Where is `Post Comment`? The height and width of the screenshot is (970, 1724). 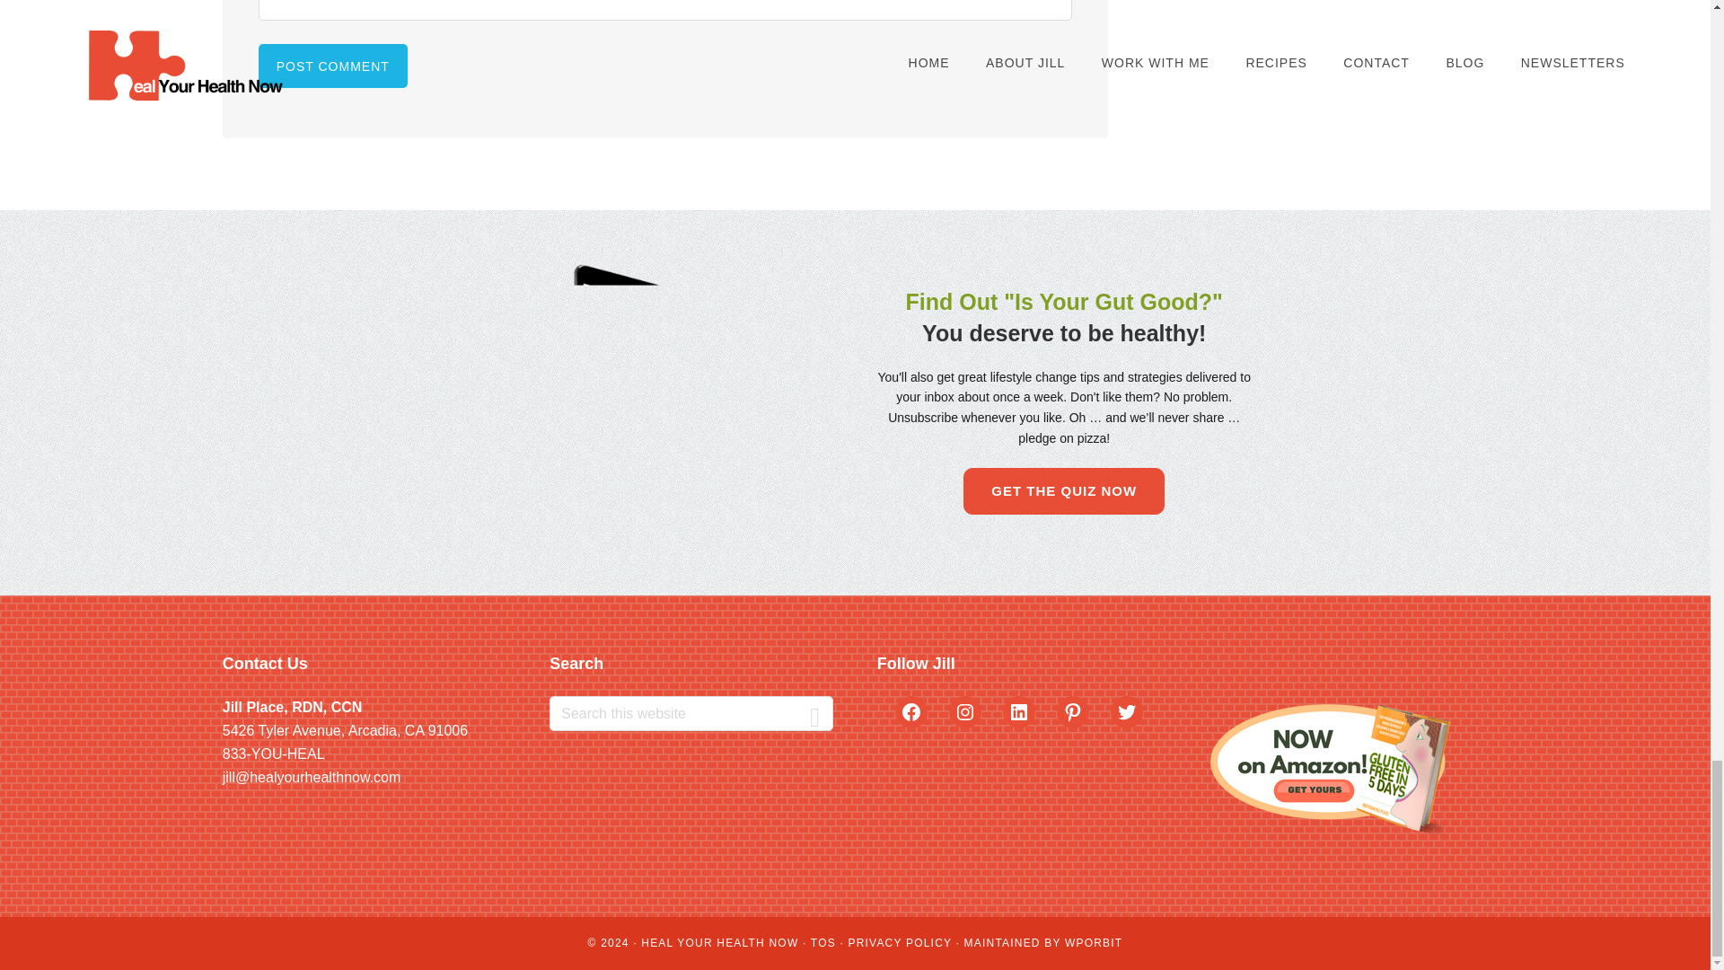 Post Comment is located at coordinates (332, 66).